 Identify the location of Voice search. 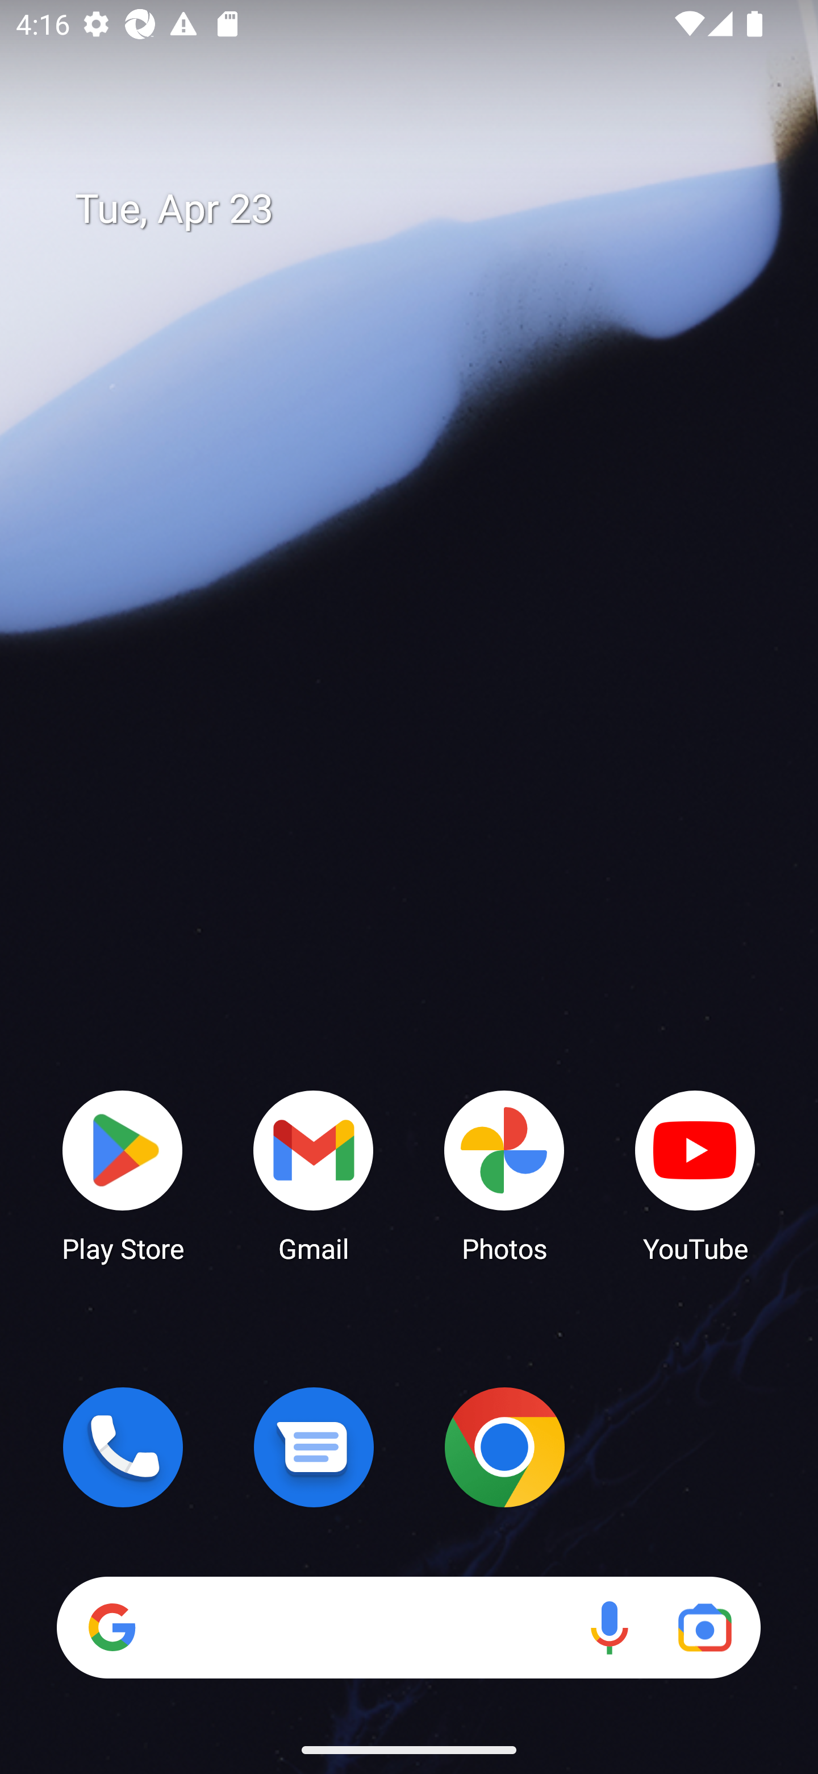
(609, 1627).